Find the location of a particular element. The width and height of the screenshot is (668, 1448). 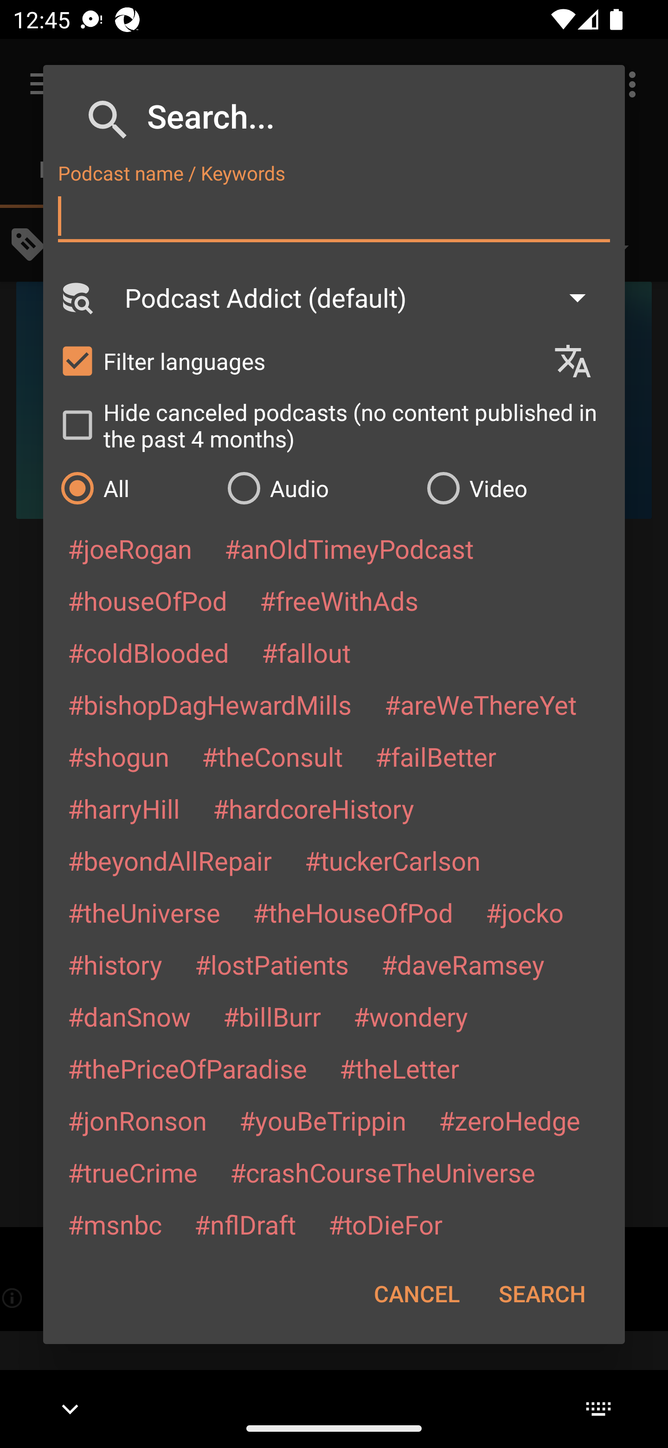

#houseOfPod is located at coordinates (147, 601).